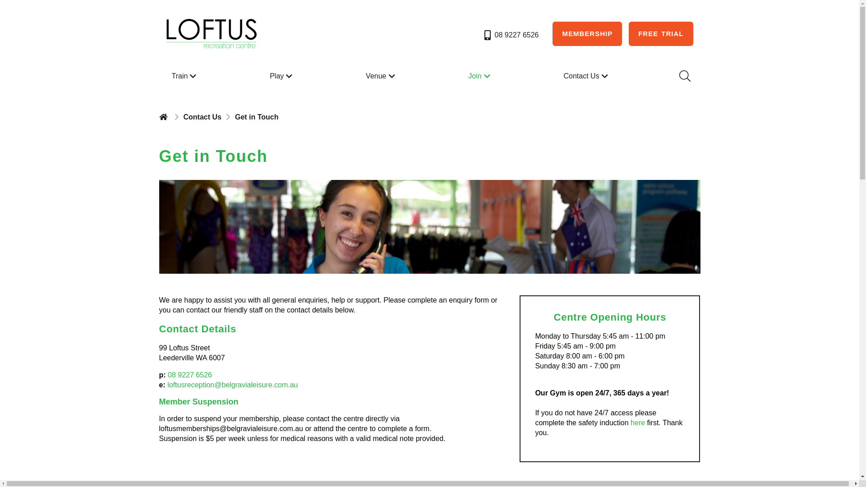 The image size is (866, 487). Describe the element at coordinates (587, 34) in the screenshot. I see `MEMBERSHIP` at that location.